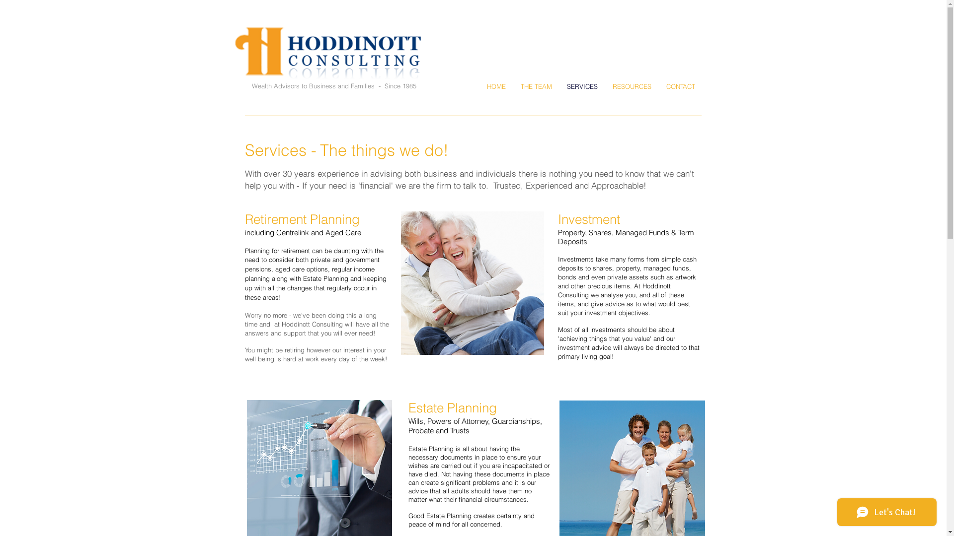 Image resolution: width=954 pixels, height=536 pixels. Describe the element at coordinates (632, 86) in the screenshot. I see `RESOURCES` at that location.